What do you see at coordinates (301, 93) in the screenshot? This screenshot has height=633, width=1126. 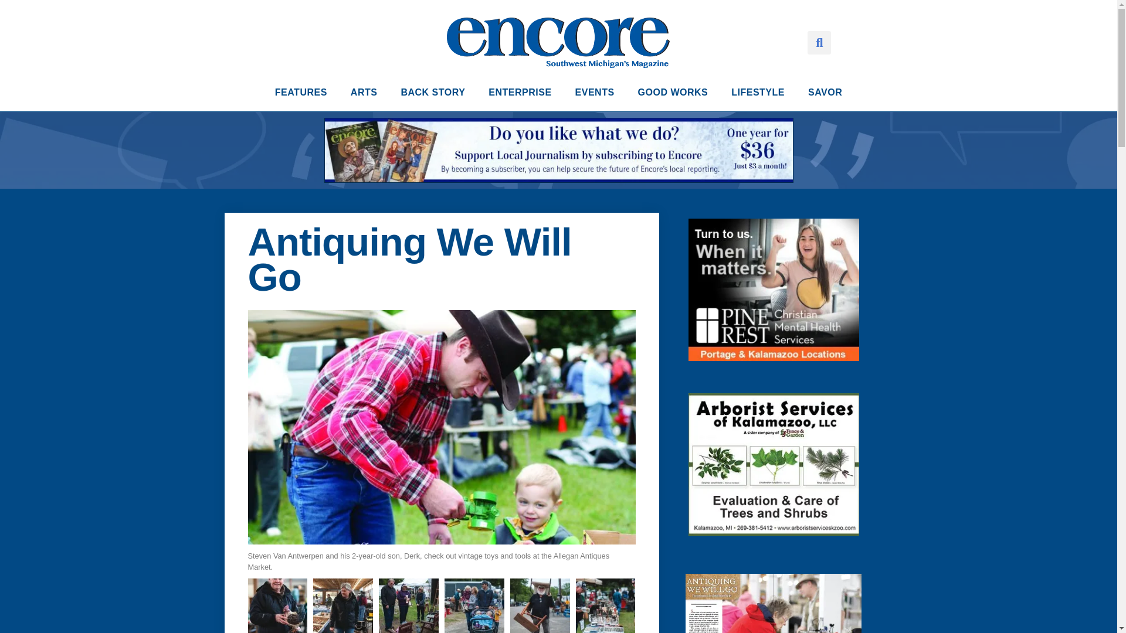 I see `FEATURES` at bounding box center [301, 93].